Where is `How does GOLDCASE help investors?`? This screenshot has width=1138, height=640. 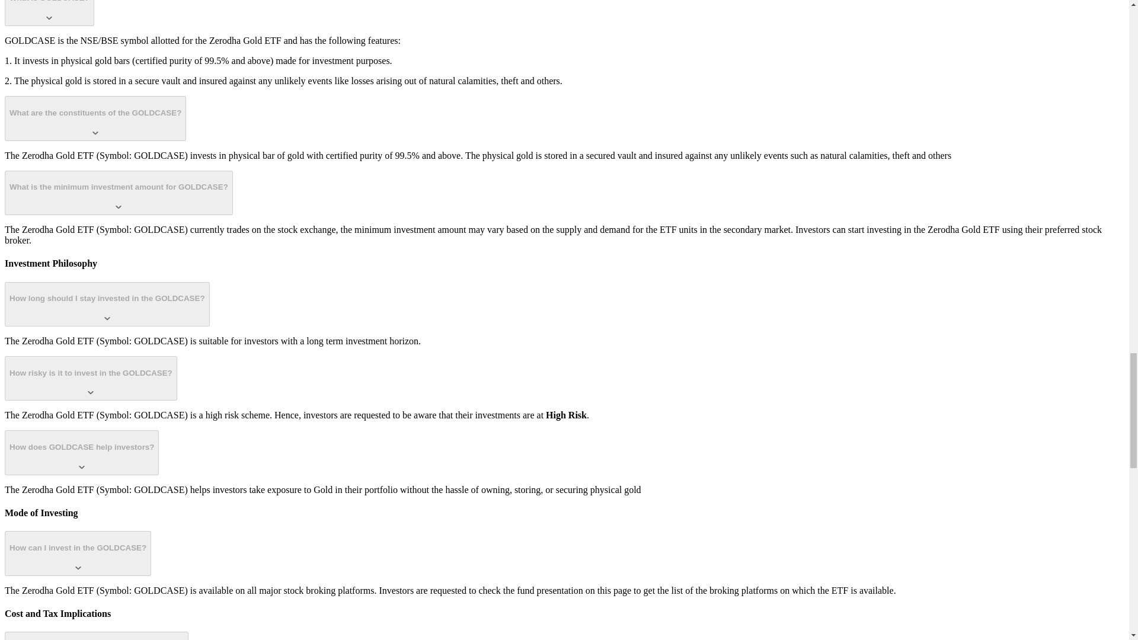
How does GOLDCASE help investors? is located at coordinates (82, 452).